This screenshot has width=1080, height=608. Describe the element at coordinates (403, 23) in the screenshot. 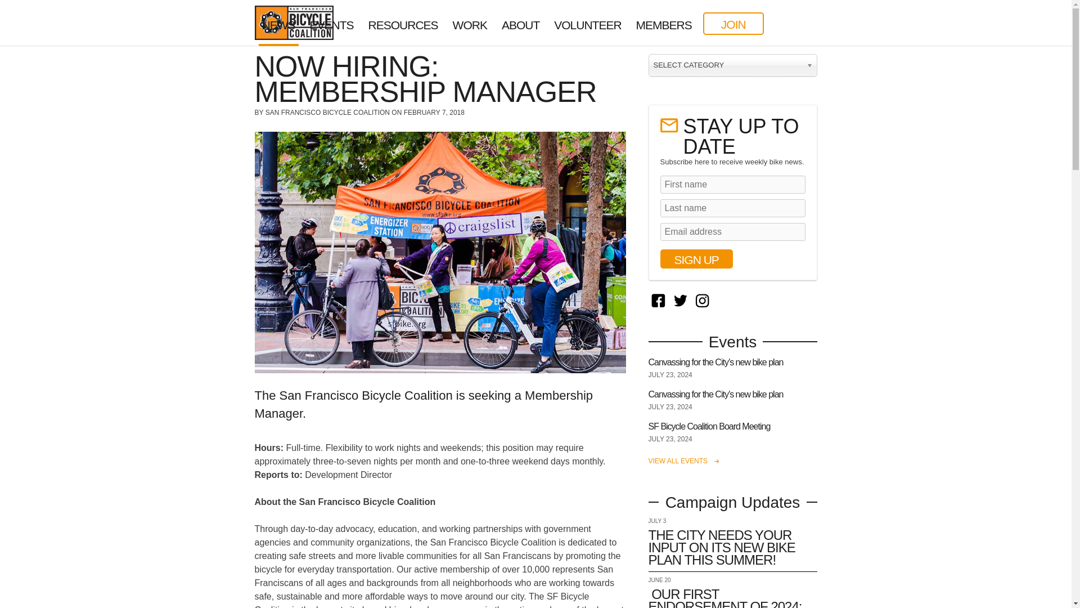

I see `RESOURCES` at that location.